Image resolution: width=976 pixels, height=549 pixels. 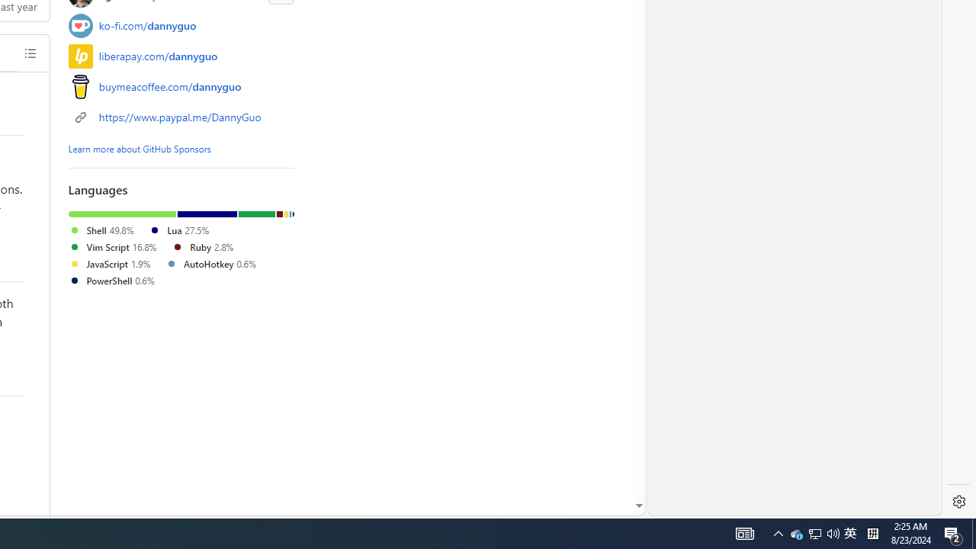 I want to click on Ruby 2.8%, so click(x=203, y=246).